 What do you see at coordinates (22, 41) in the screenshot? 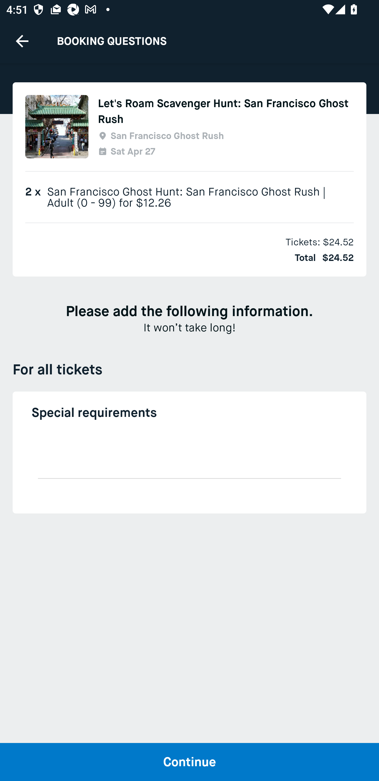
I see `Navigate up` at bounding box center [22, 41].